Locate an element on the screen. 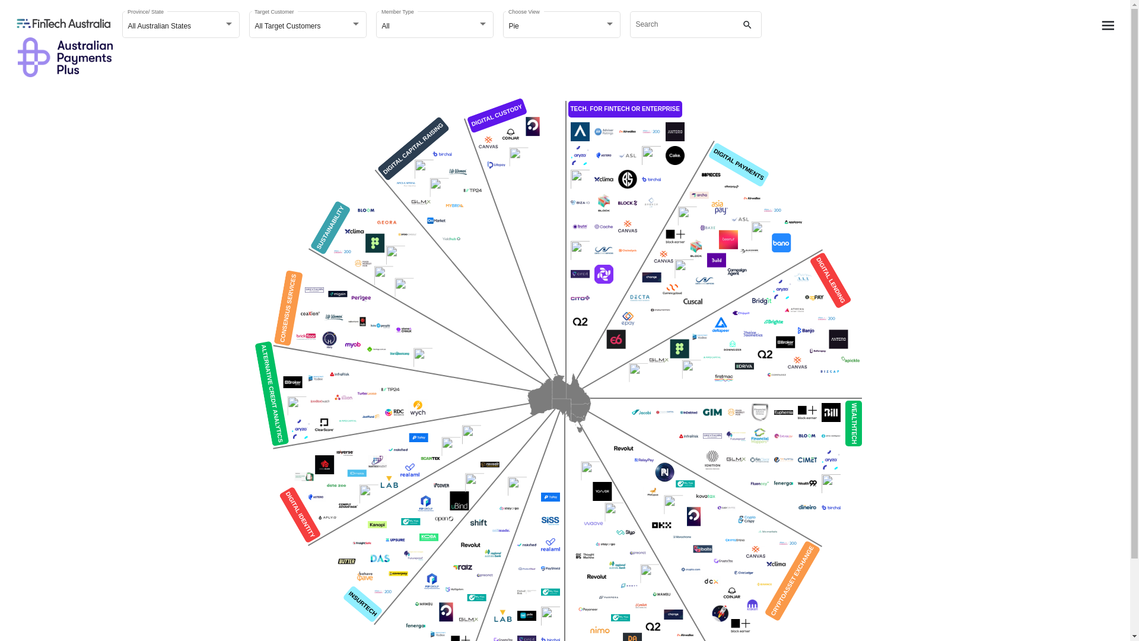  V-Key Pte Ltd is located at coordinates (451, 446).